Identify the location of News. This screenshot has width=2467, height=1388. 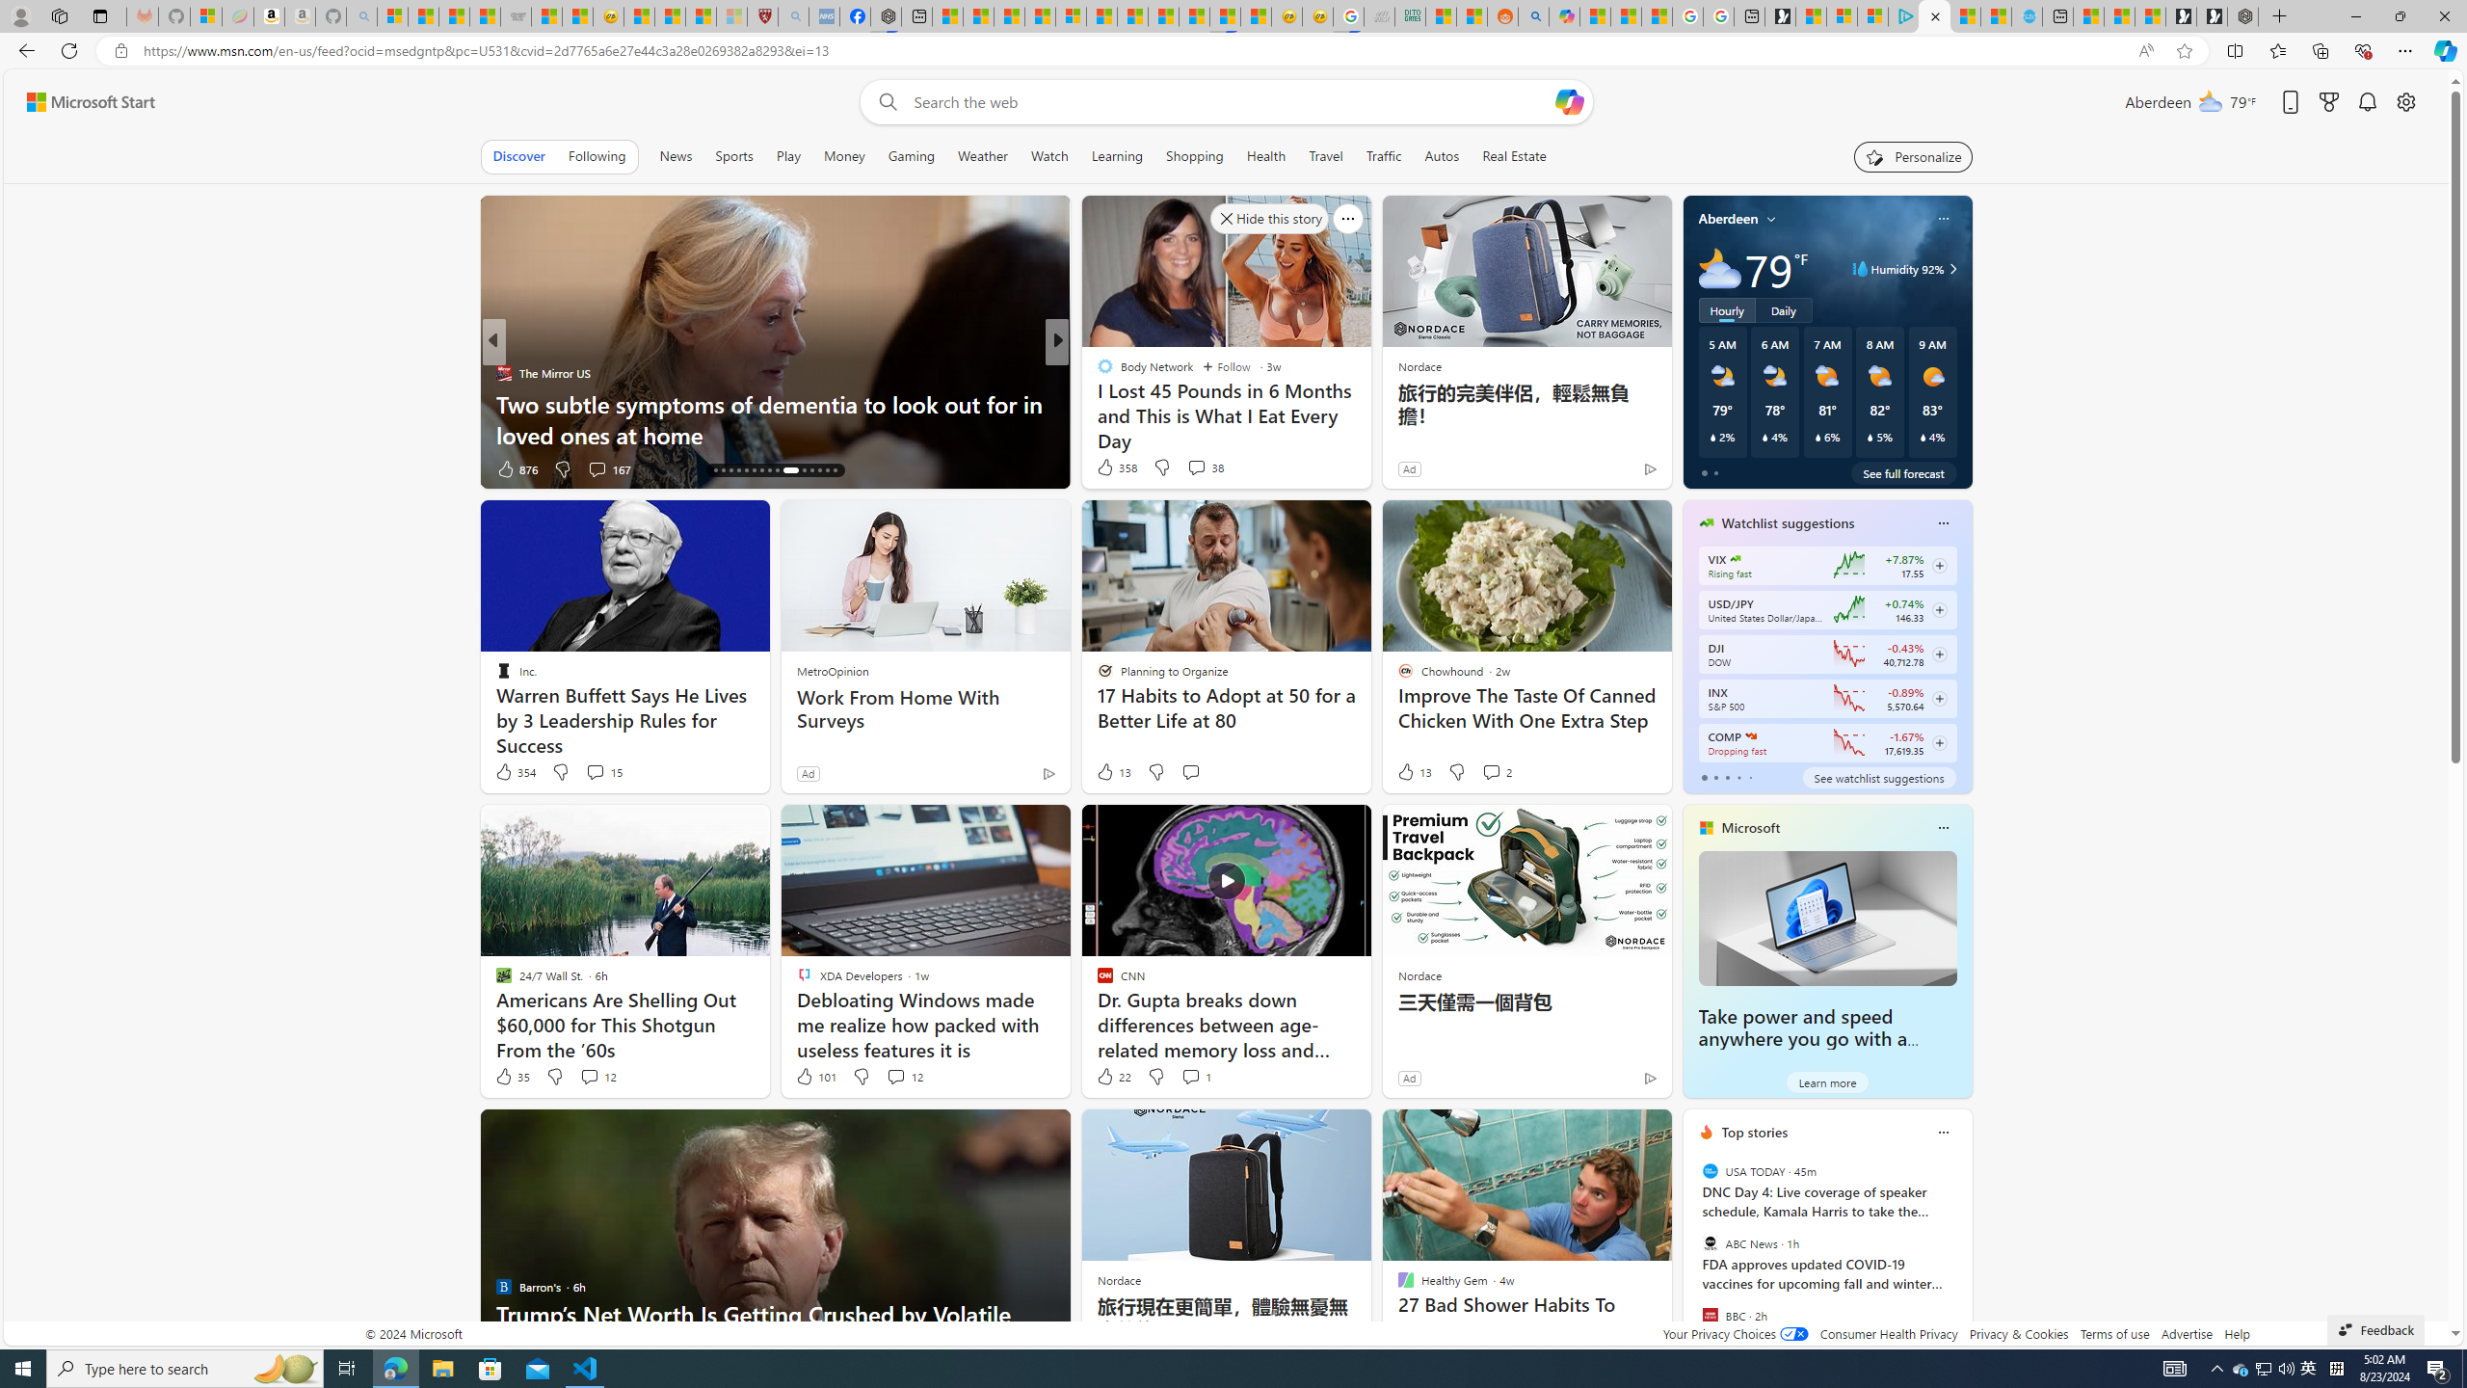
(675, 156).